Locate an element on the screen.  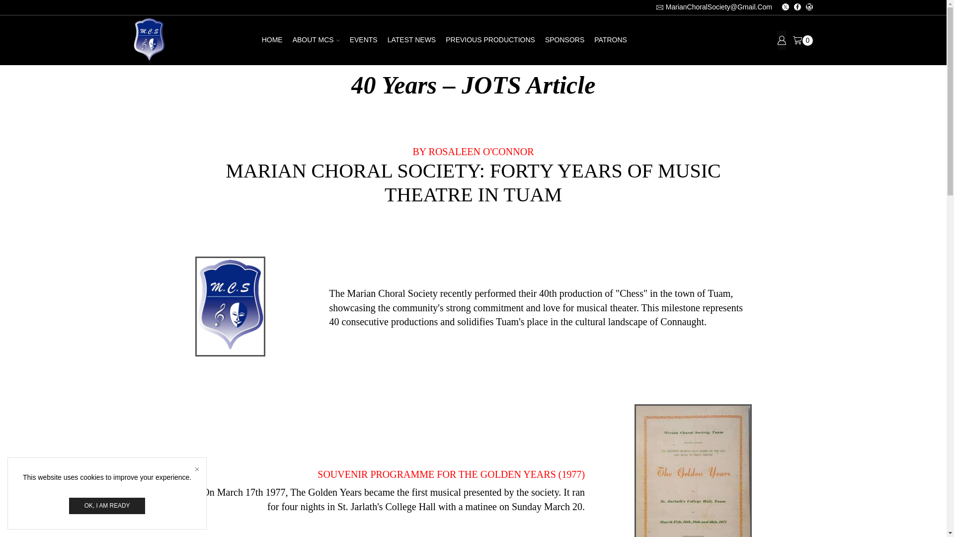
0 is located at coordinates (802, 40).